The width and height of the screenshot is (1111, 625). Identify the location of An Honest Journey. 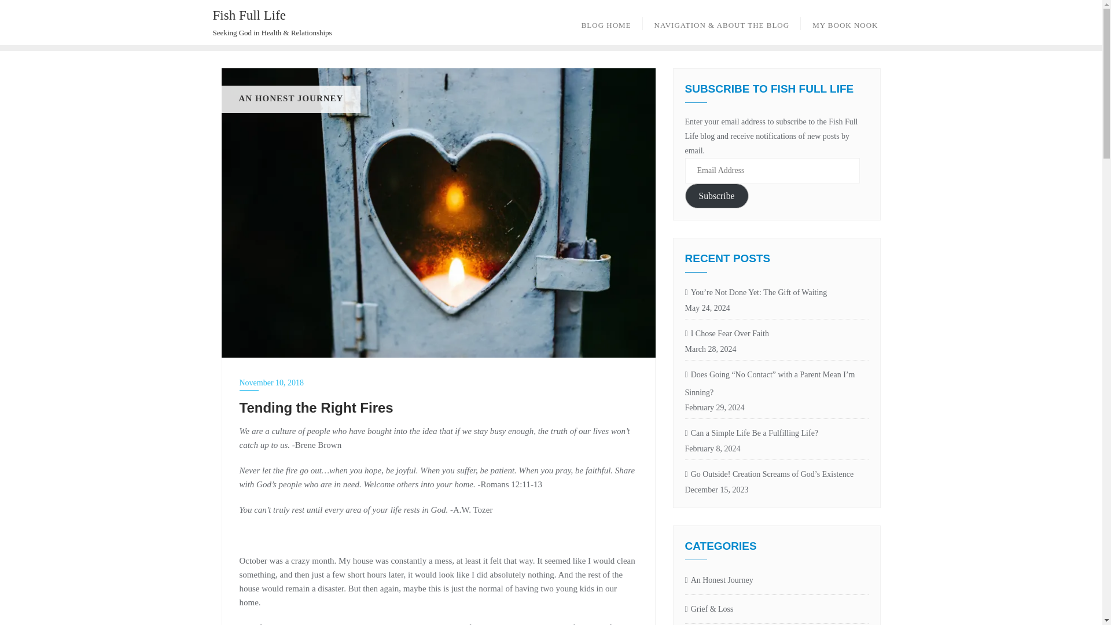
(719, 581).